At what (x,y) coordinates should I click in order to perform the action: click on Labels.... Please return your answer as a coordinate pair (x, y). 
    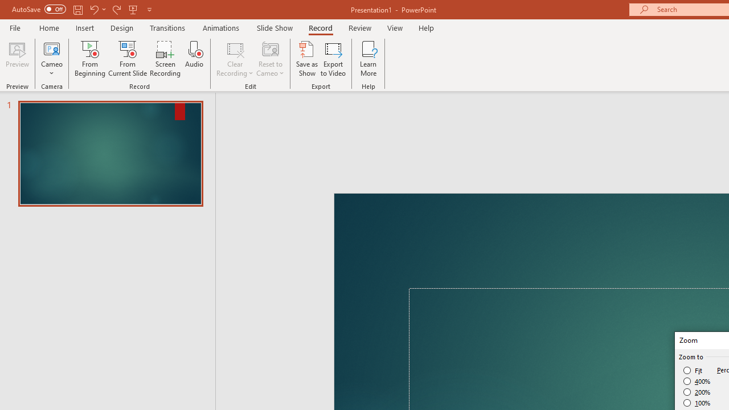
    Looking at the image, I should click on (132, 92).